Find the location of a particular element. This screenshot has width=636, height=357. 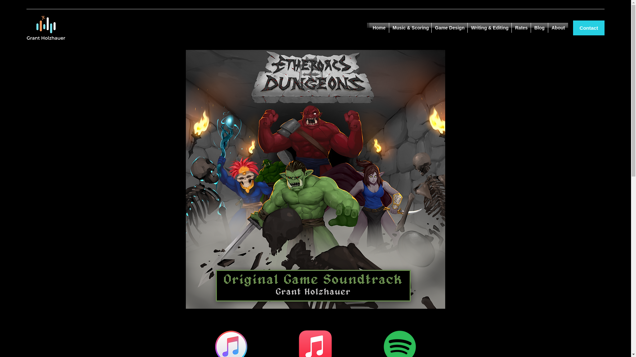

Home is located at coordinates (379, 28).